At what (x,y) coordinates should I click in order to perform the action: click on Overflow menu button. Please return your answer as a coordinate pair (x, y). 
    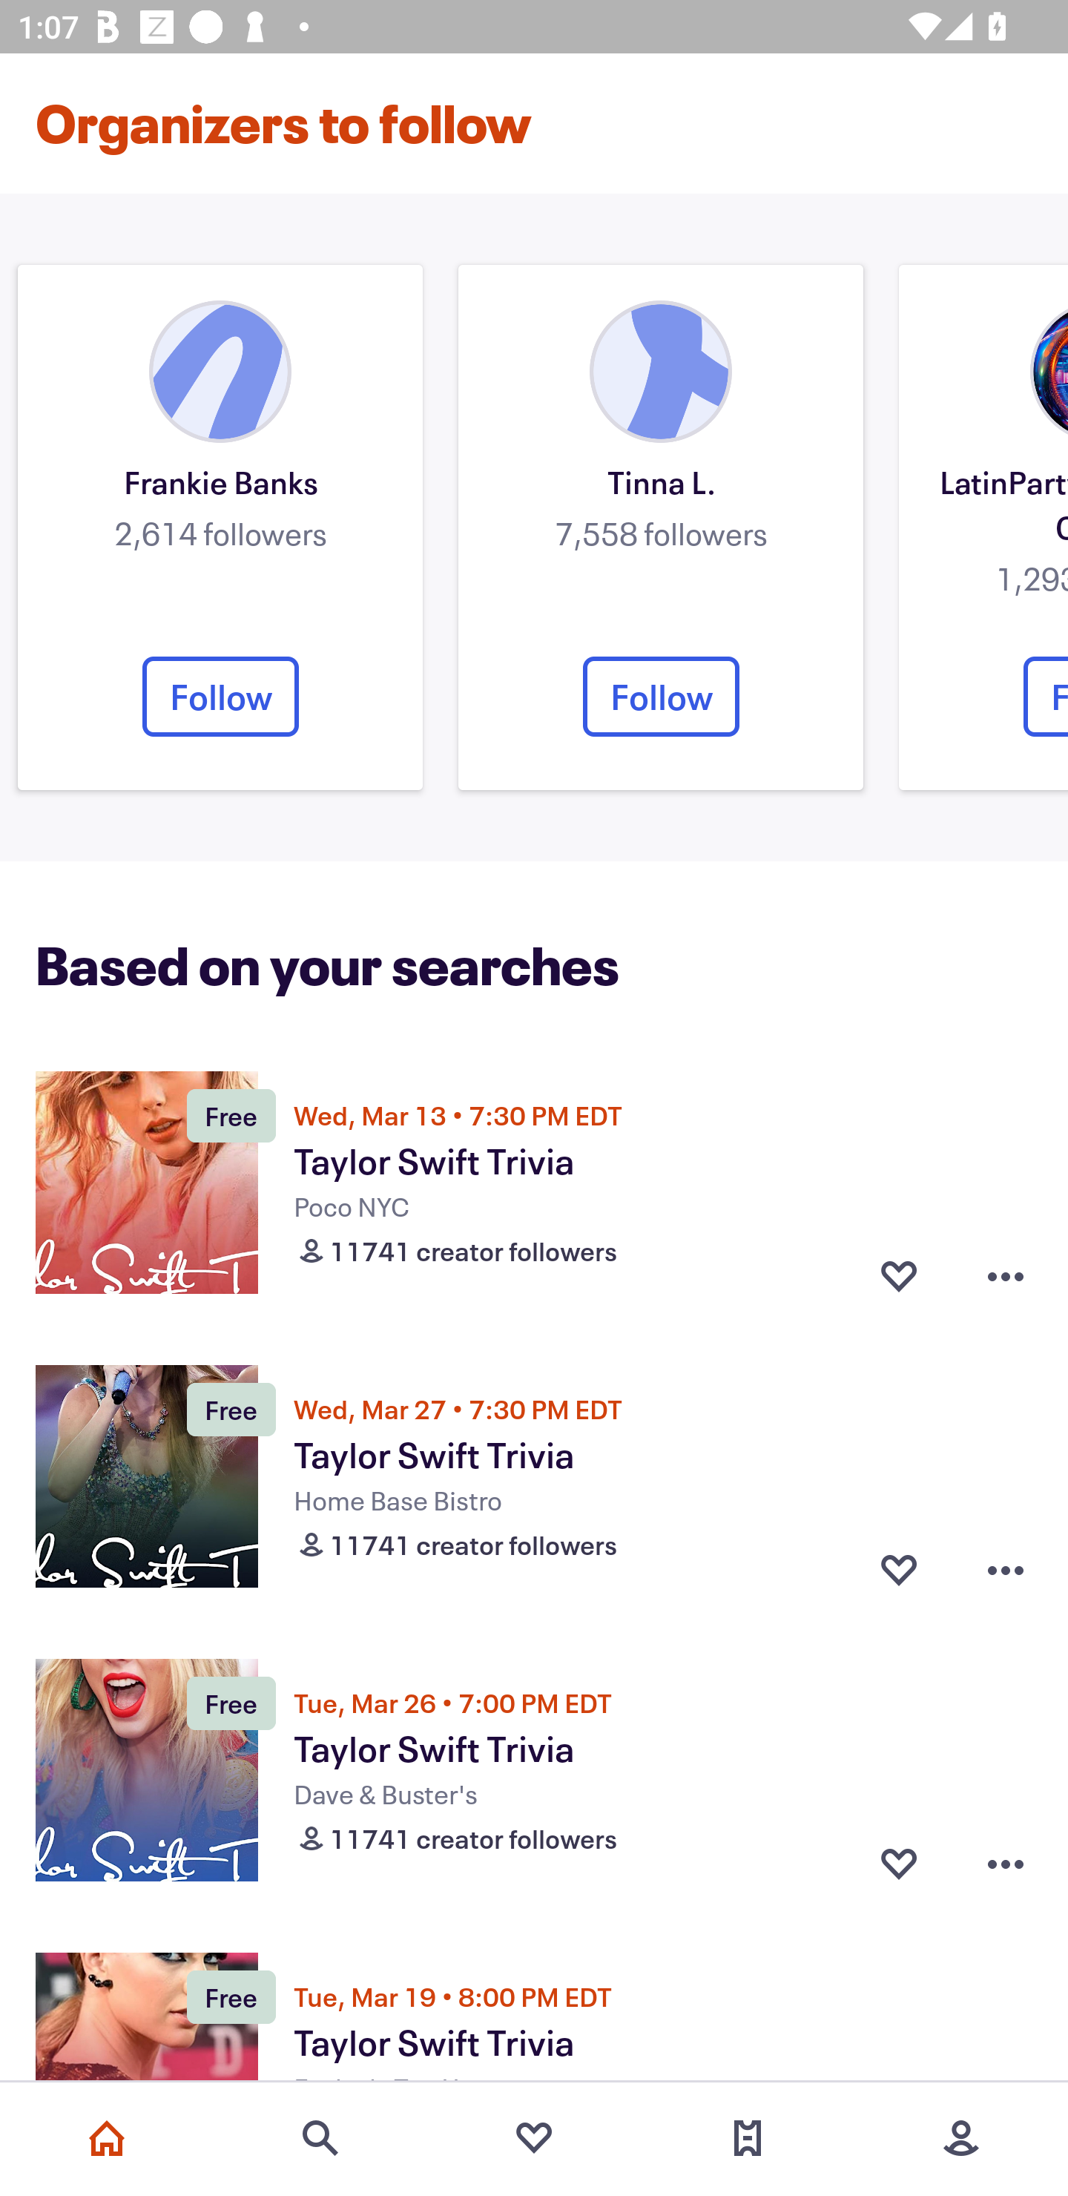
    Looking at the image, I should click on (1006, 1275).